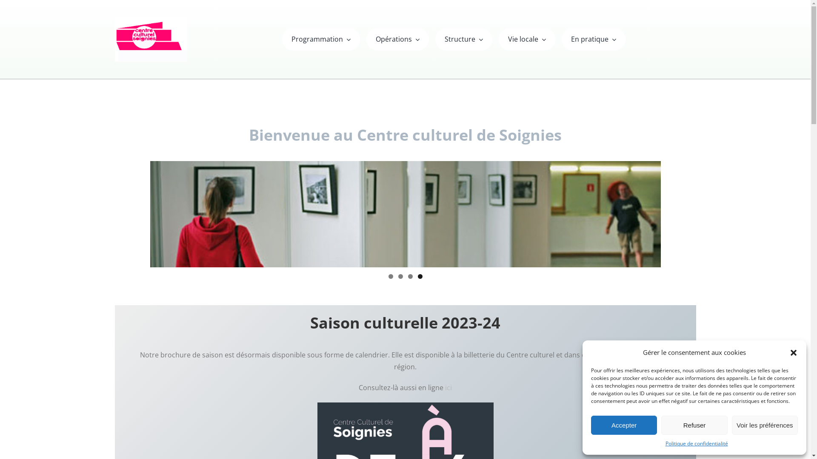 The image size is (817, 459). What do you see at coordinates (401, 276) in the screenshot?
I see `2` at bounding box center [401, 276].